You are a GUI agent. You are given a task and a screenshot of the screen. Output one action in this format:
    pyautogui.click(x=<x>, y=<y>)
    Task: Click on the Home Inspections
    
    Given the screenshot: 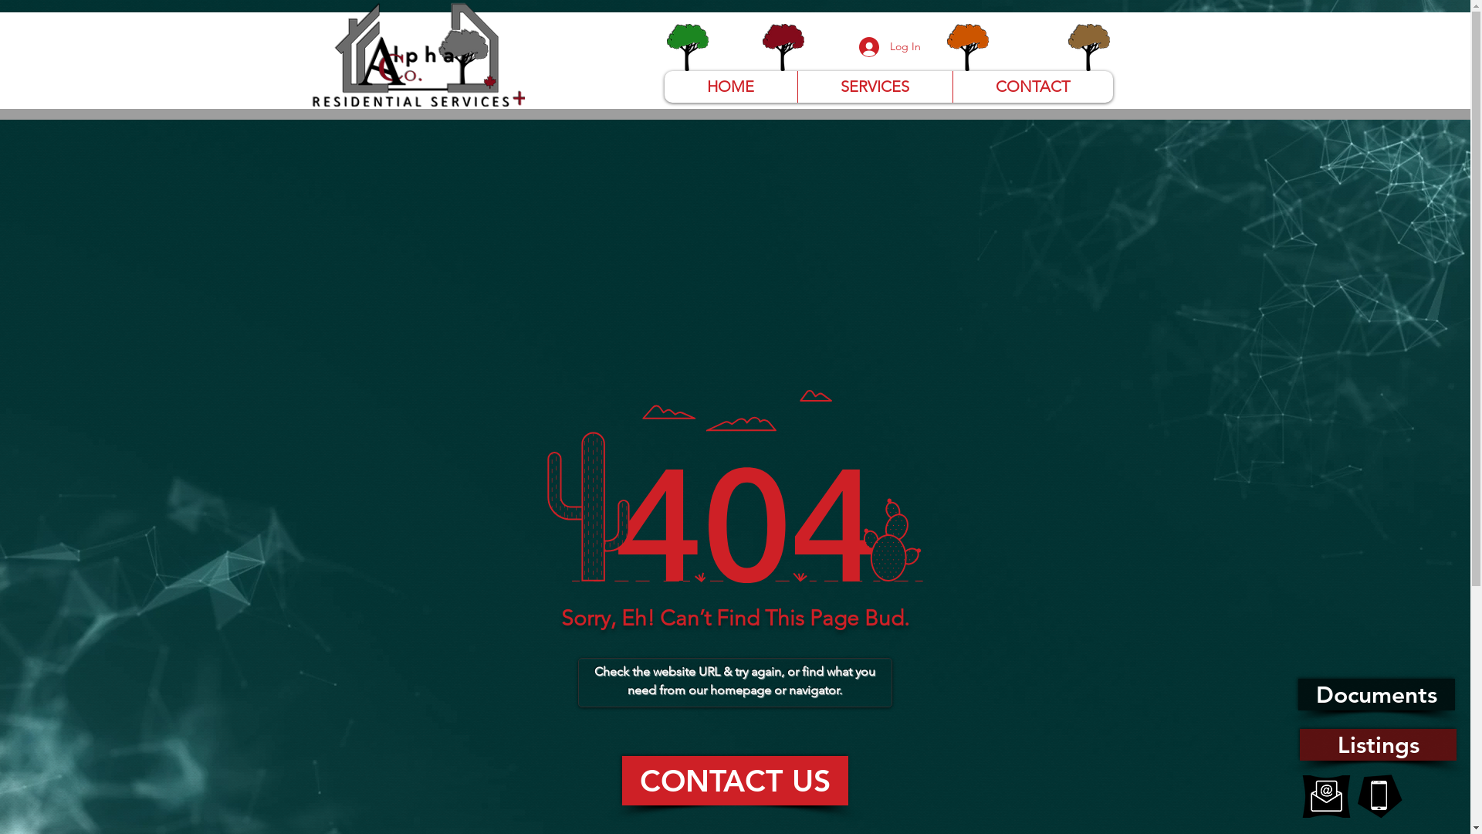 What is the action you would take?
    pyautogui.click(x=968, y=48)
    